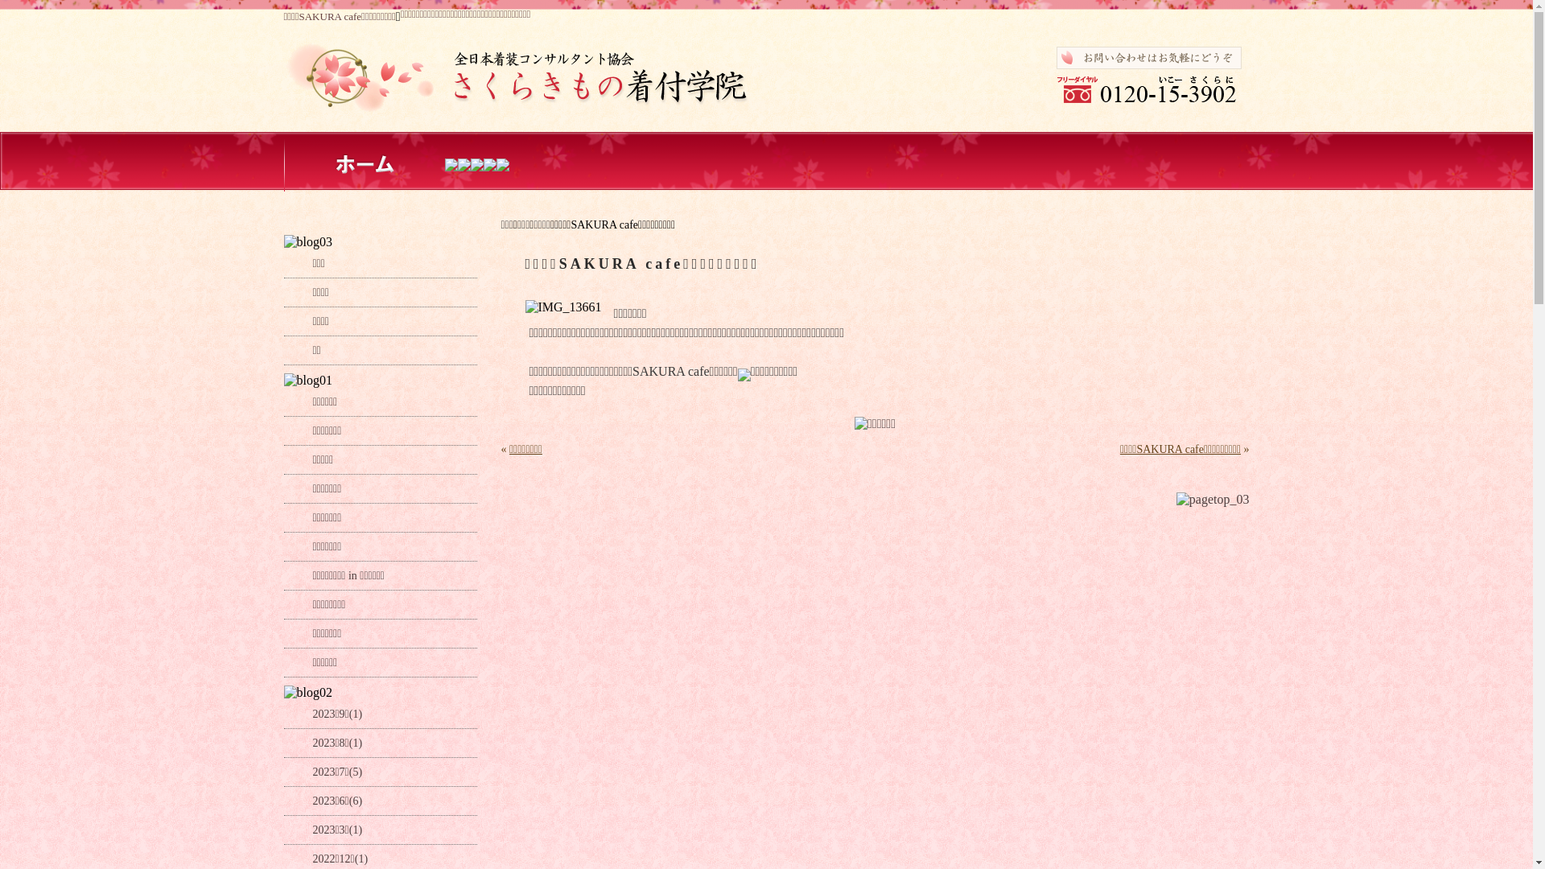  Describe the element at coordinates (766, 79) in the screenshot. I see `sakura_top2_03` at that location.